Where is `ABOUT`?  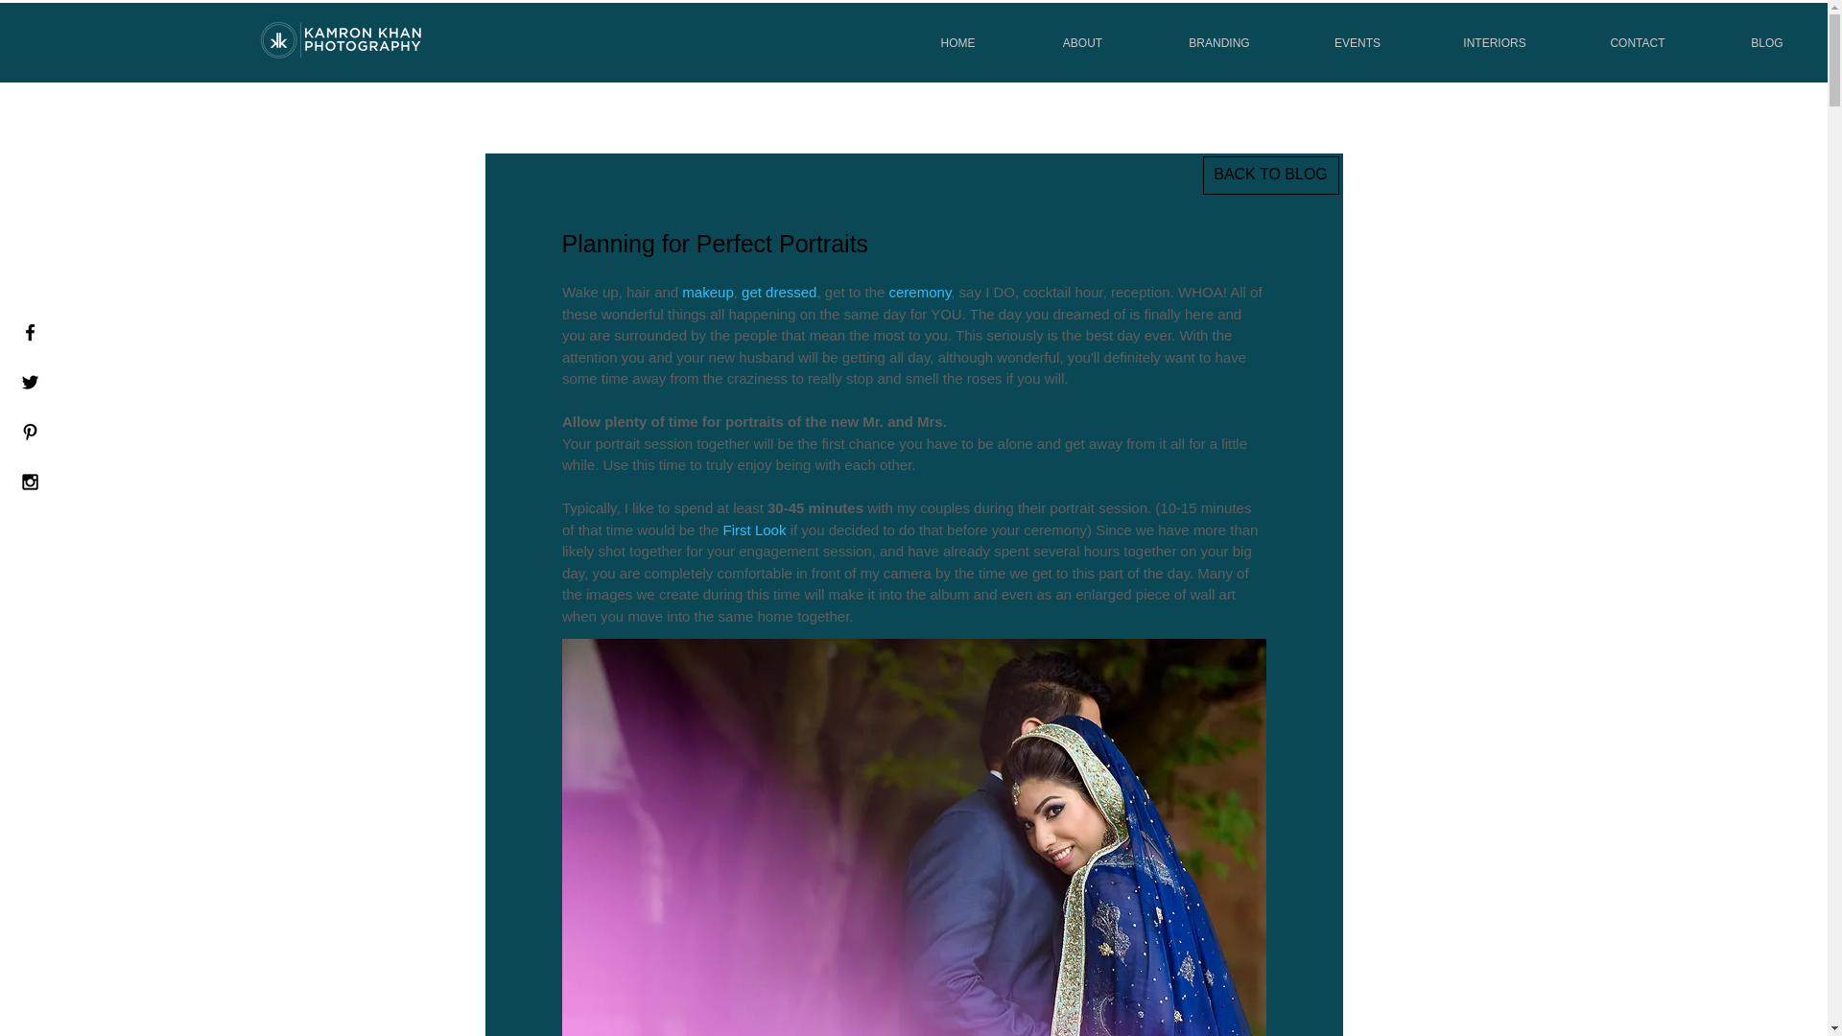
ABOUT is located at coordinates (1082, 42).